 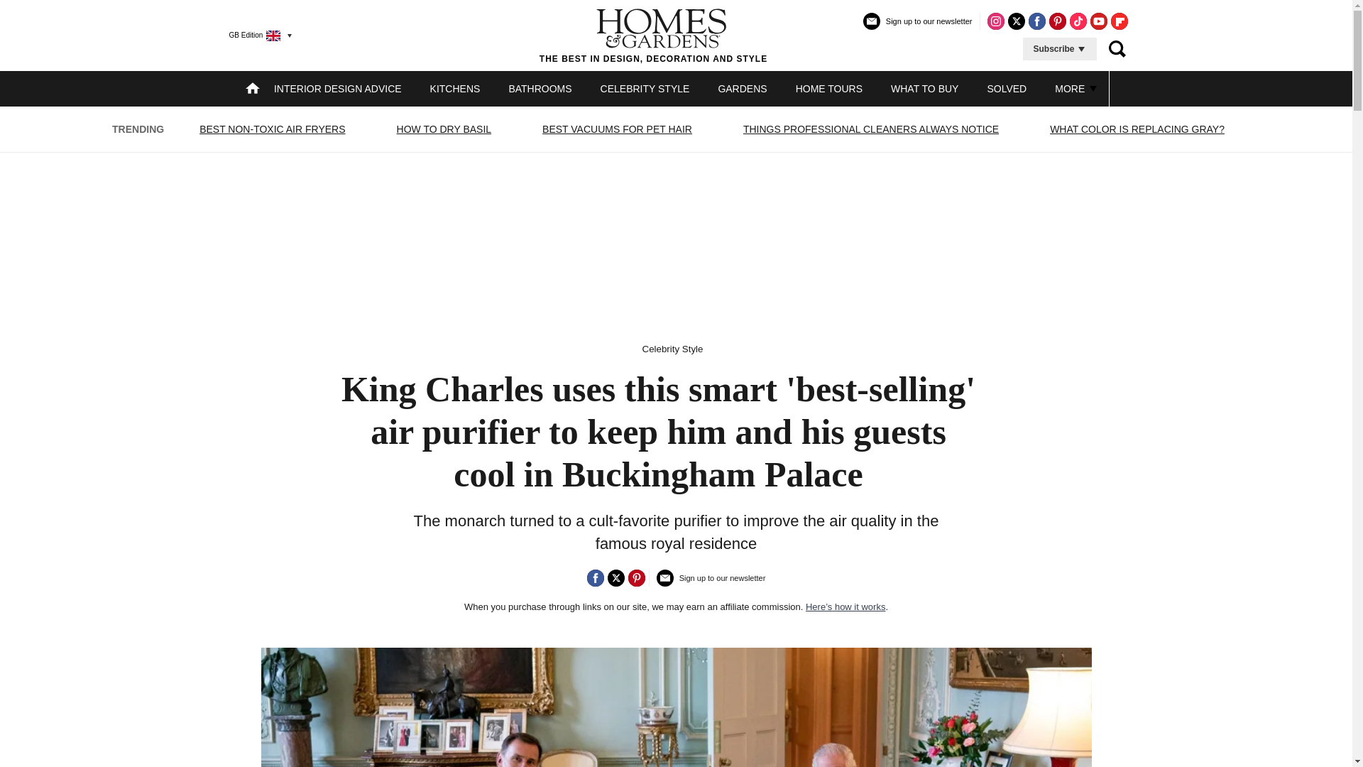 I want to click on CELEBRITY STYLE, so click(x=645, y=88).